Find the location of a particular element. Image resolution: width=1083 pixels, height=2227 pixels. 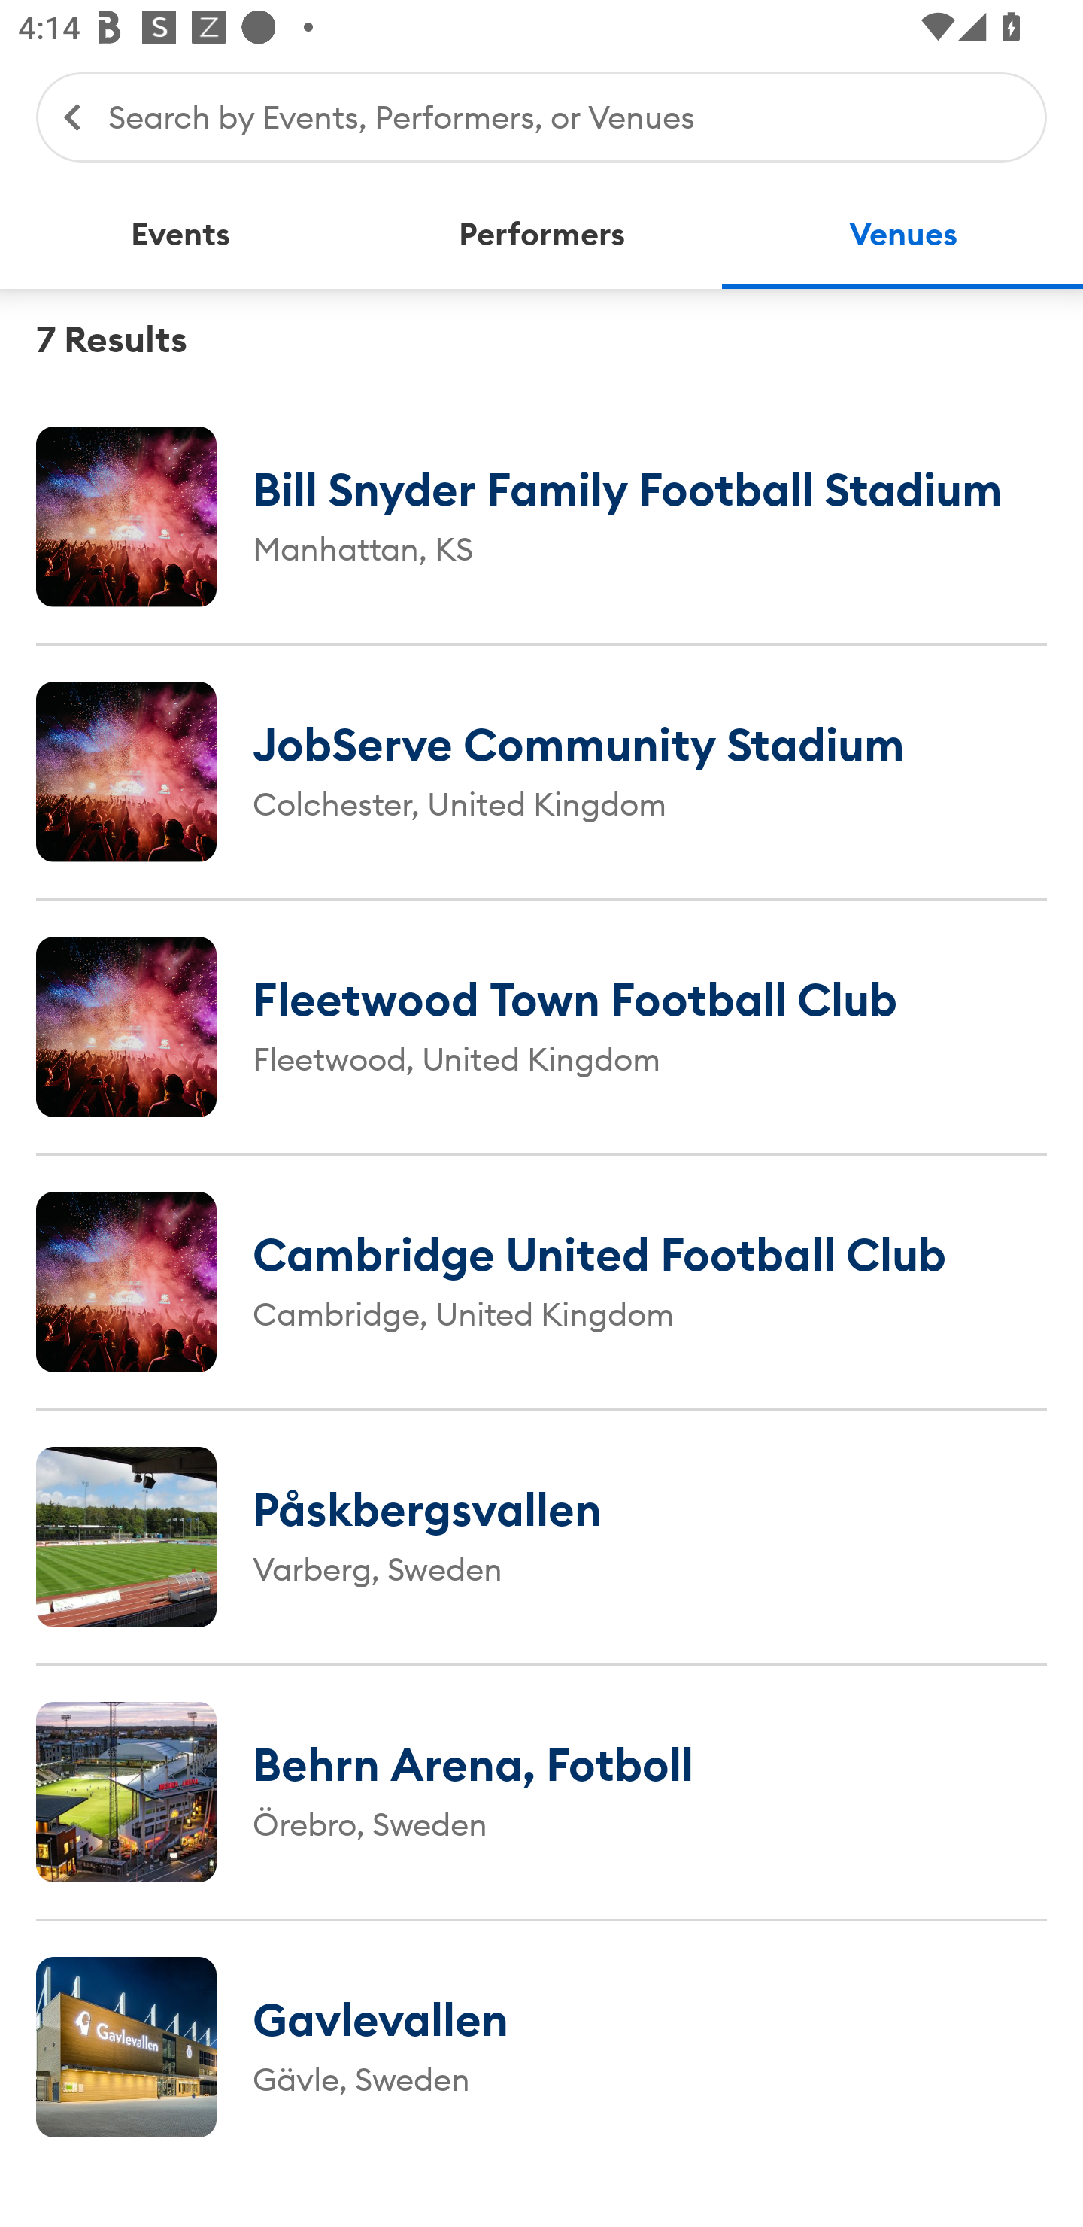

Påskbergsvallen Varberg, Sweden is located at coordinates (541, 1536).